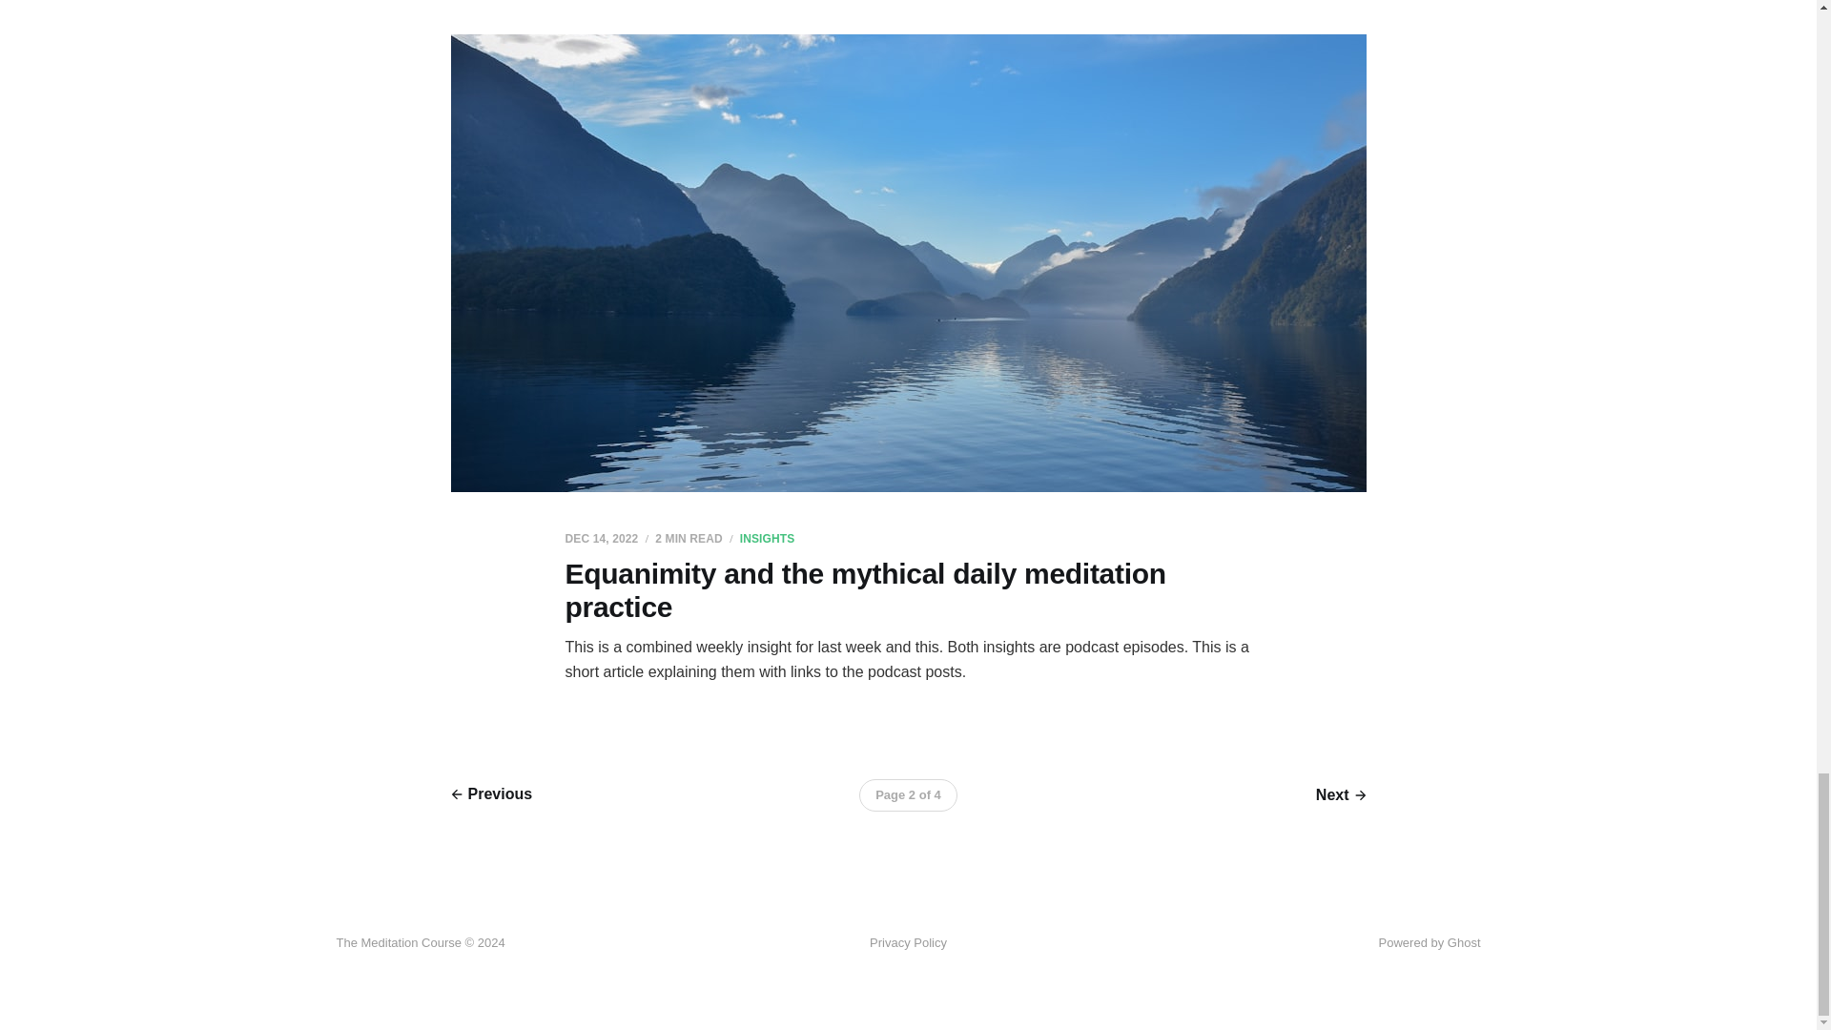  I want to click on Equanimity and the mythical daily meditation practice, so click(864, 590).